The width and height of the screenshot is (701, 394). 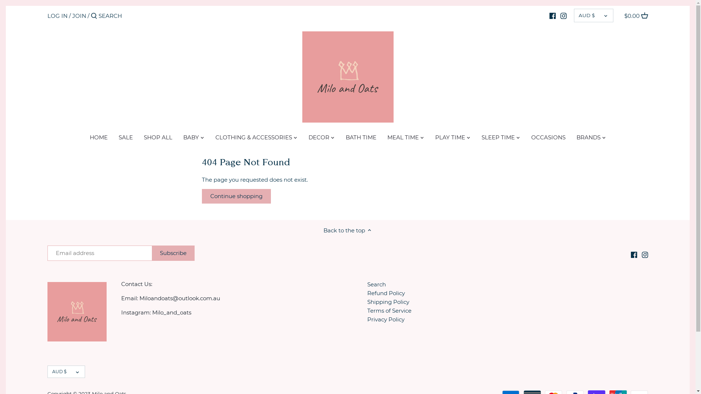 What do you see at coordinates (158, 139) in the screenshot?
I see `SHOP ALL` at bounding box center [158, 139].